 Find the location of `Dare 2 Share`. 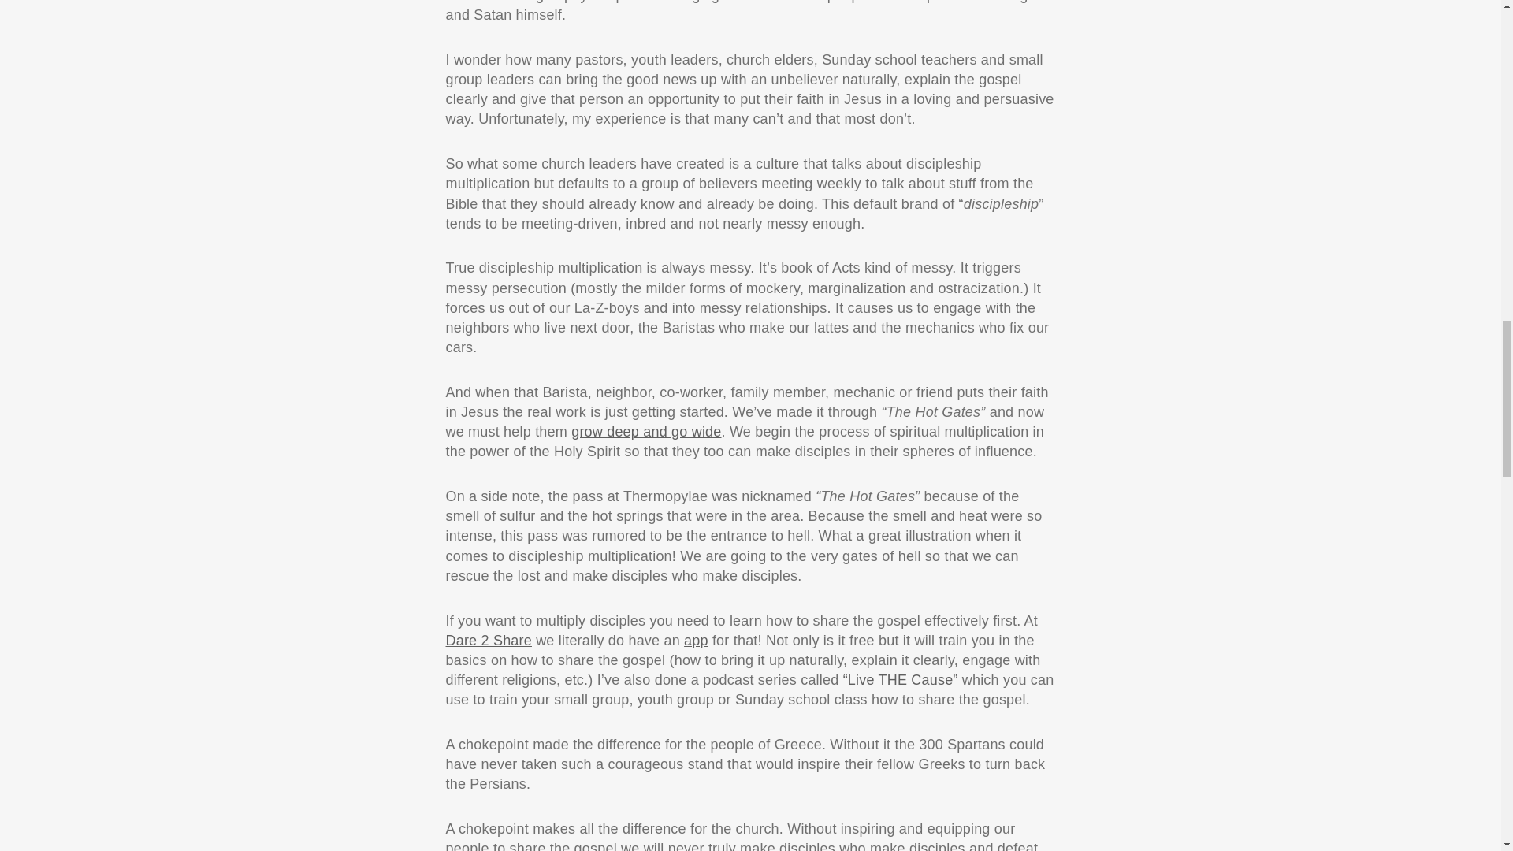

Dare 2 Share is located at coordinates (489, 640).